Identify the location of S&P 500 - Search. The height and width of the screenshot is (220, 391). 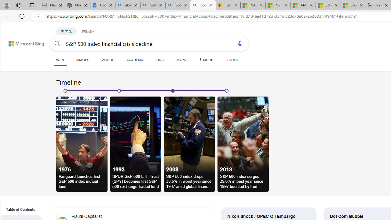
(178, 5).